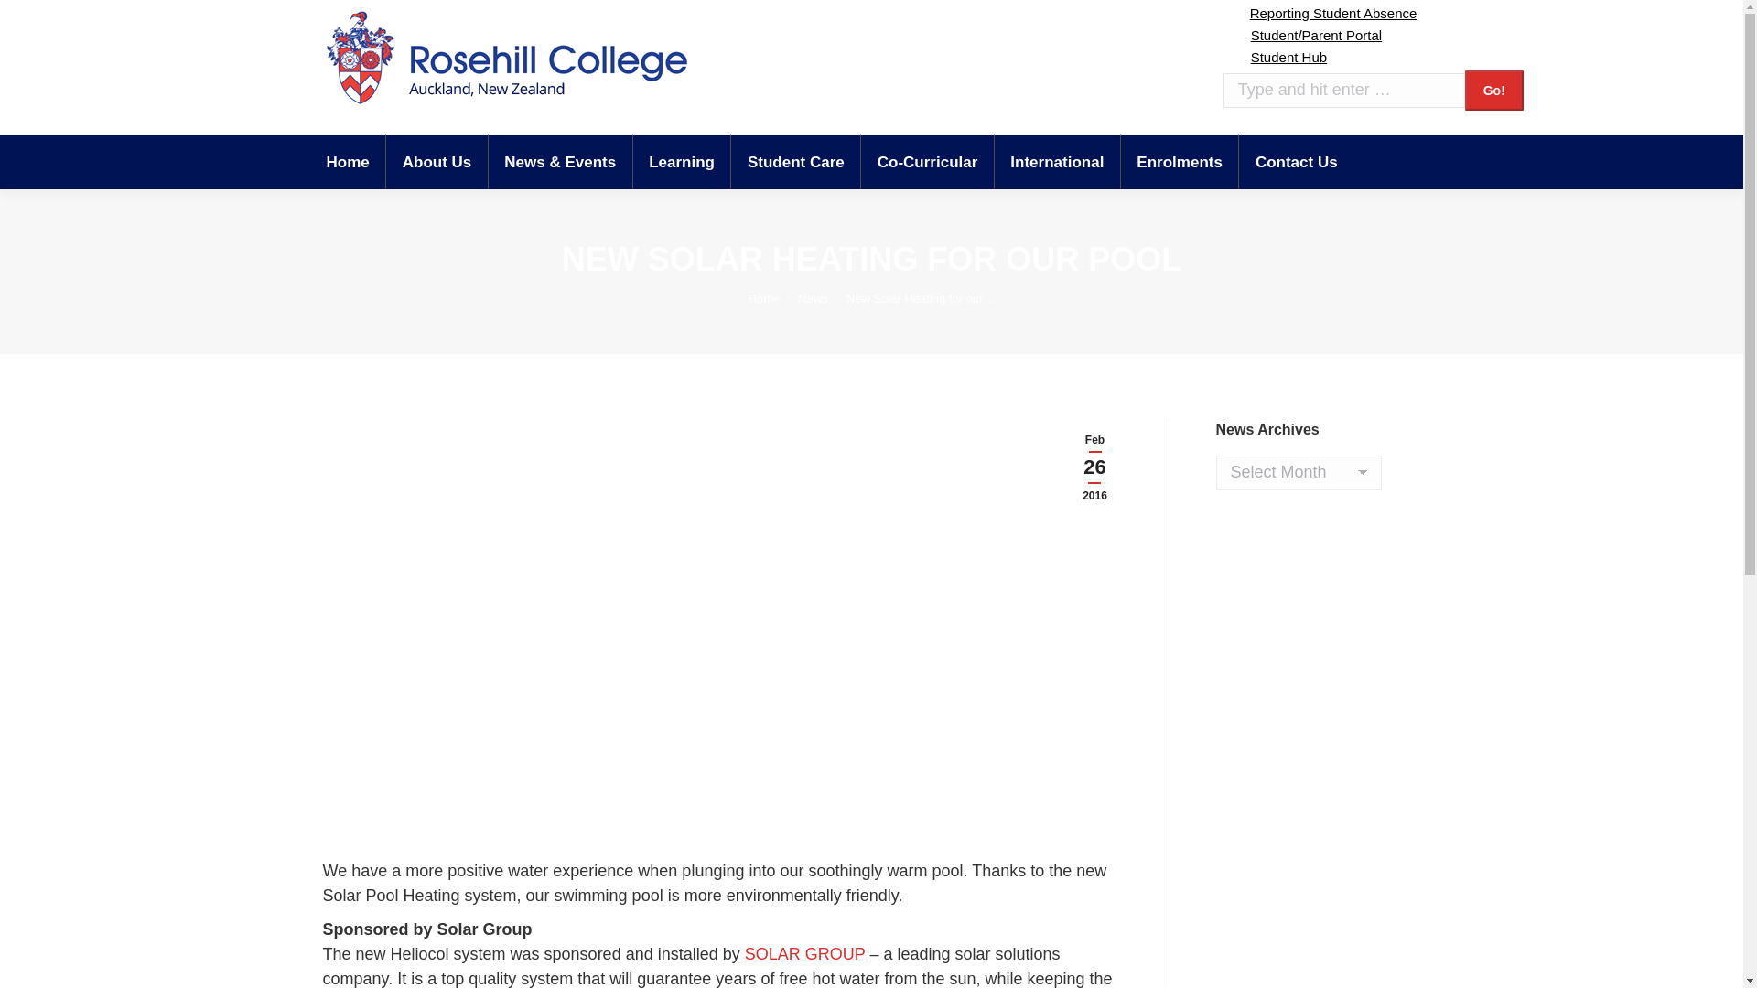  What do you see at coordinates (347, 161) in the screenshot?
I see `Home` at bounding box center [347, 161].